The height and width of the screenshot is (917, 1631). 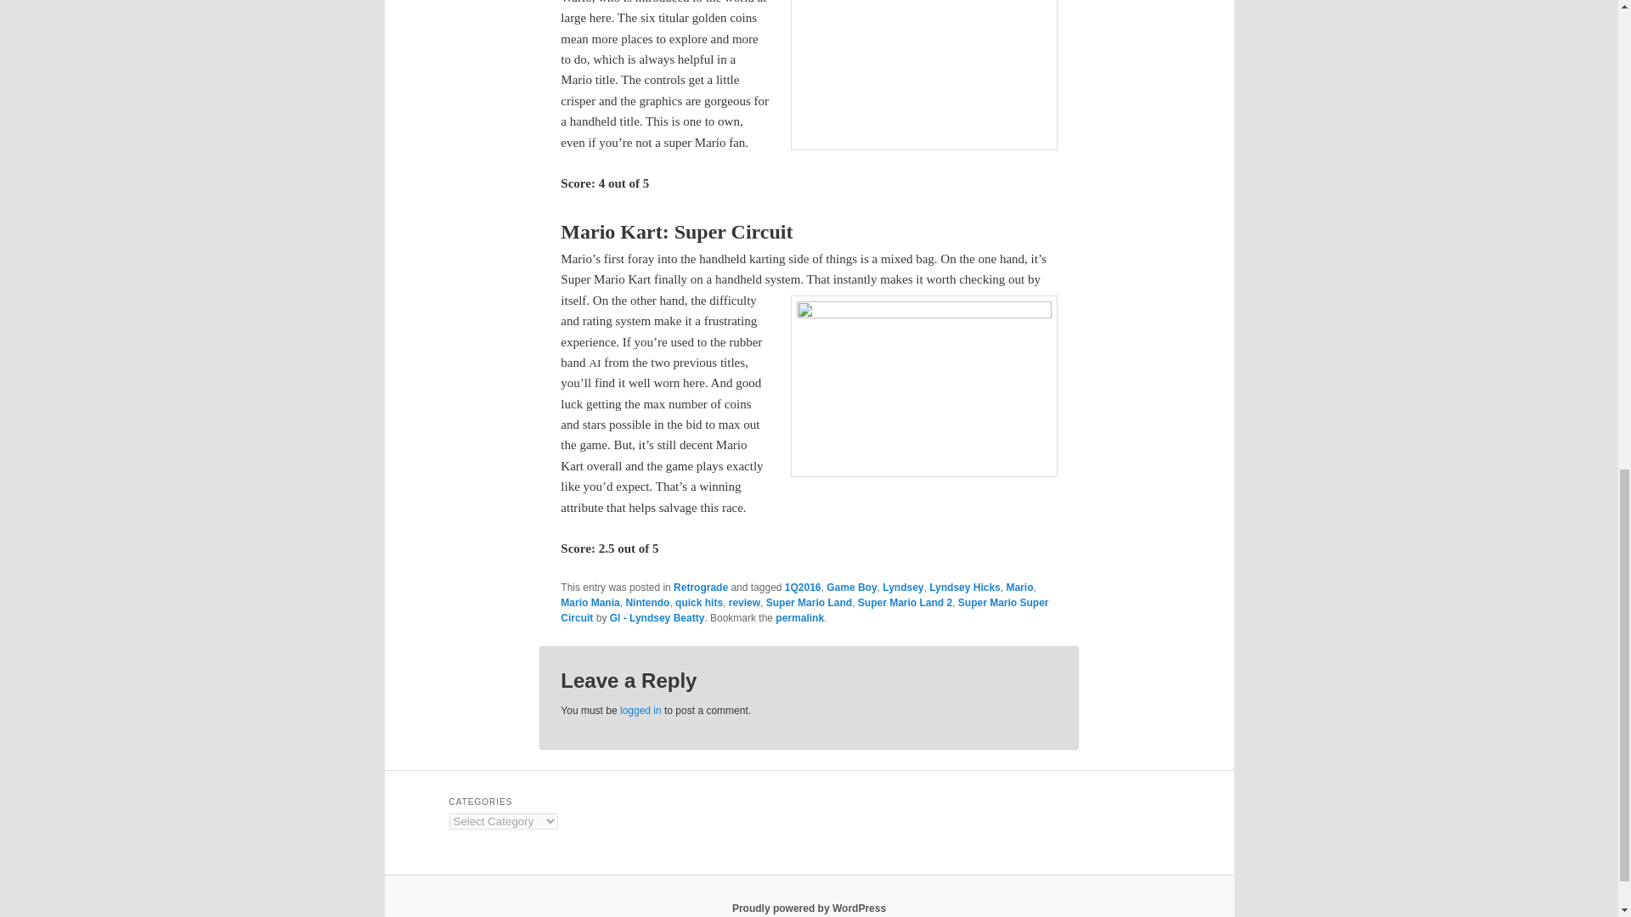 What do you see at coordinates (698, 603) in the screenshot?
I see `quick hits` at bounding box center [698, 603].